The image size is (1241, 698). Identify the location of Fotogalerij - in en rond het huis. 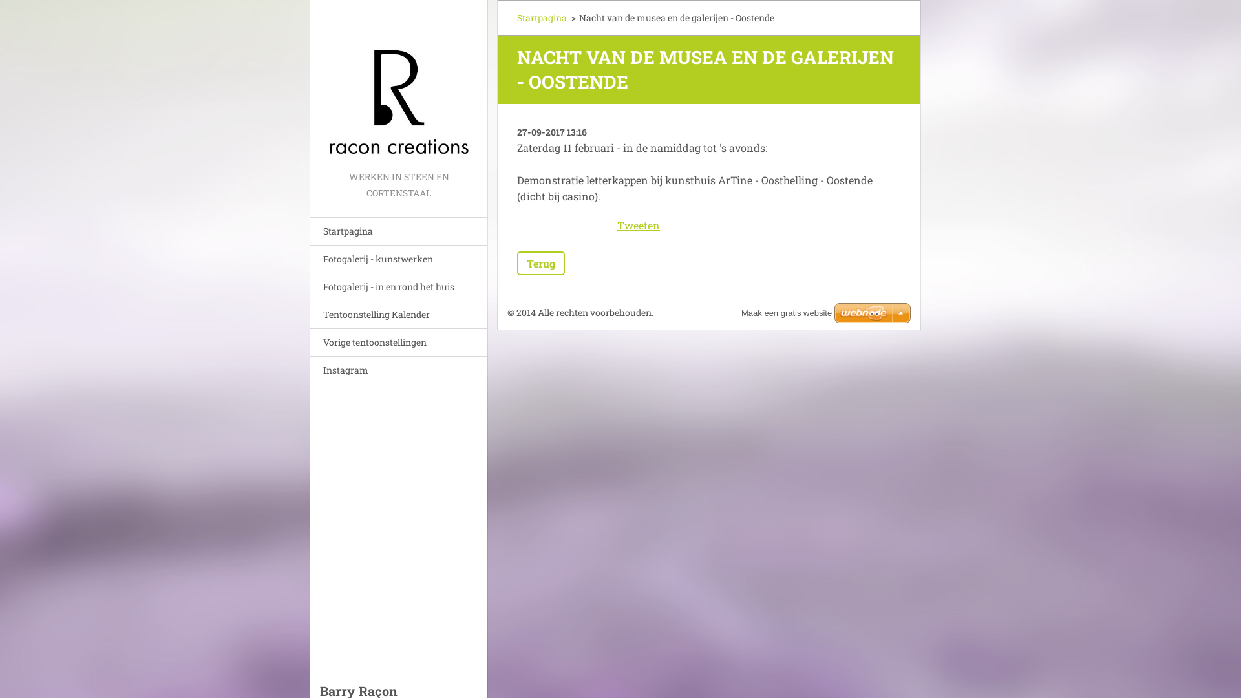
(399, 287).